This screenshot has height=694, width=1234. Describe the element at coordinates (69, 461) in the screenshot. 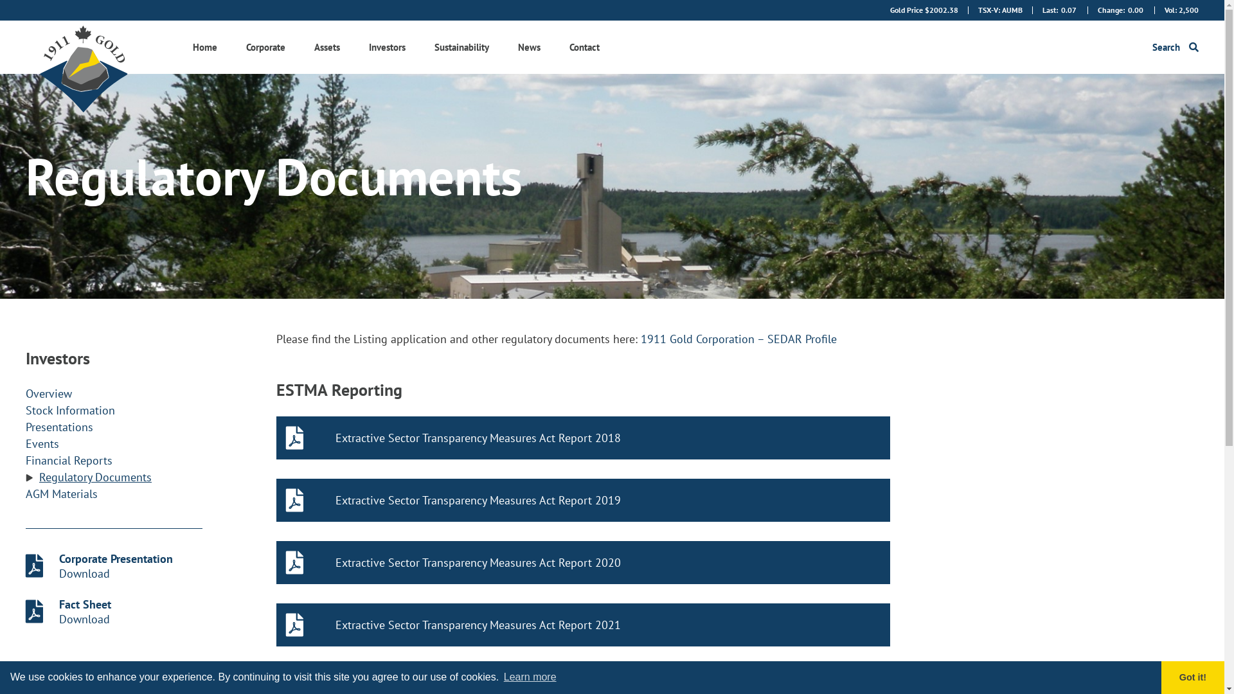

I see `Financial Reports` at that location.